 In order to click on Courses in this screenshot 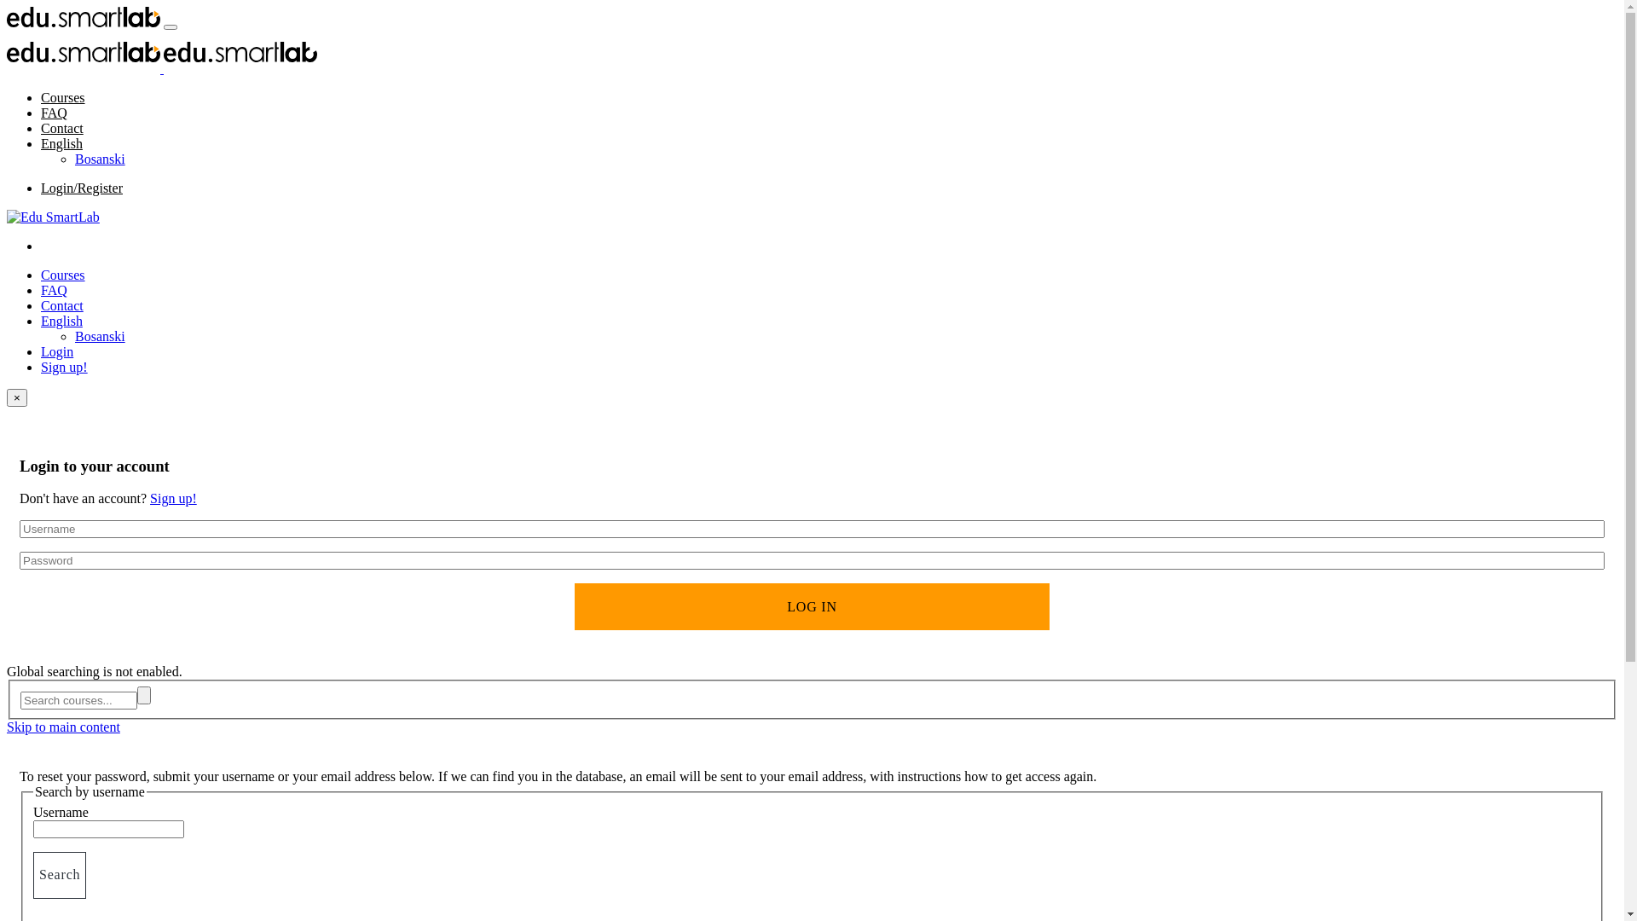, I will do `click(63, 97)`.